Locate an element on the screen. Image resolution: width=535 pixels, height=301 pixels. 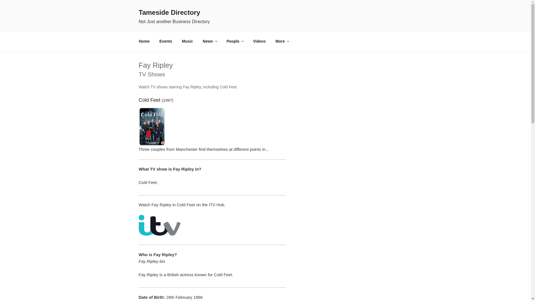
Tameside Directory is located at coordinates (169, 12).